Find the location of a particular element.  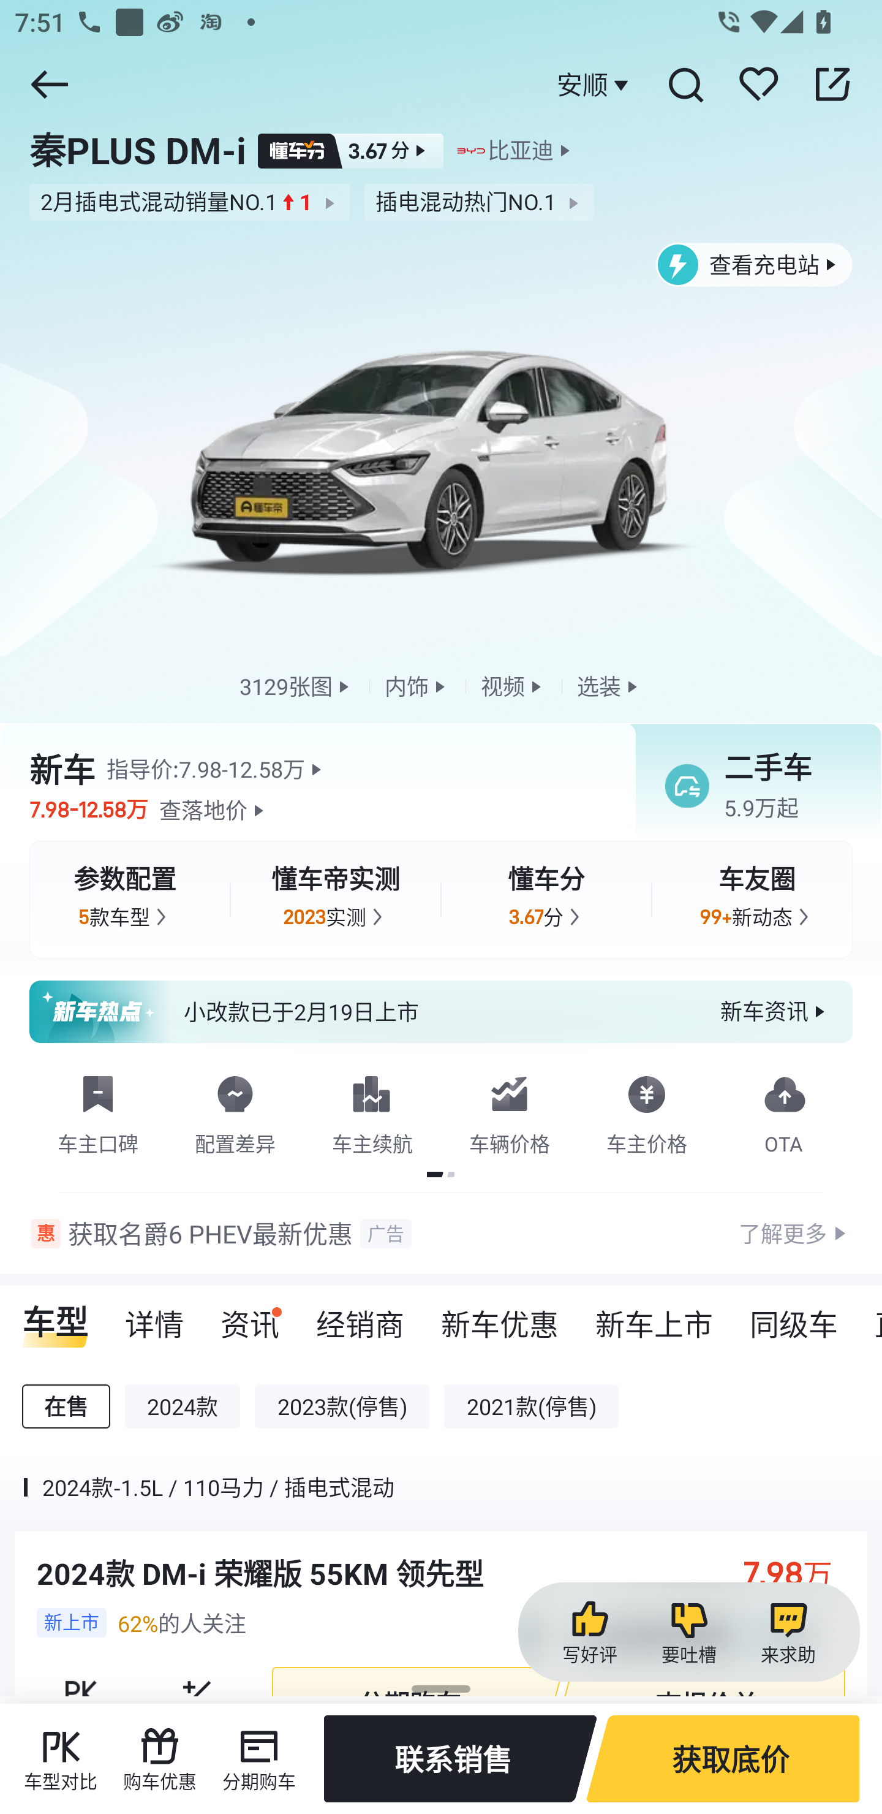

2023款(停售) is located at coordinates (342, 1406).